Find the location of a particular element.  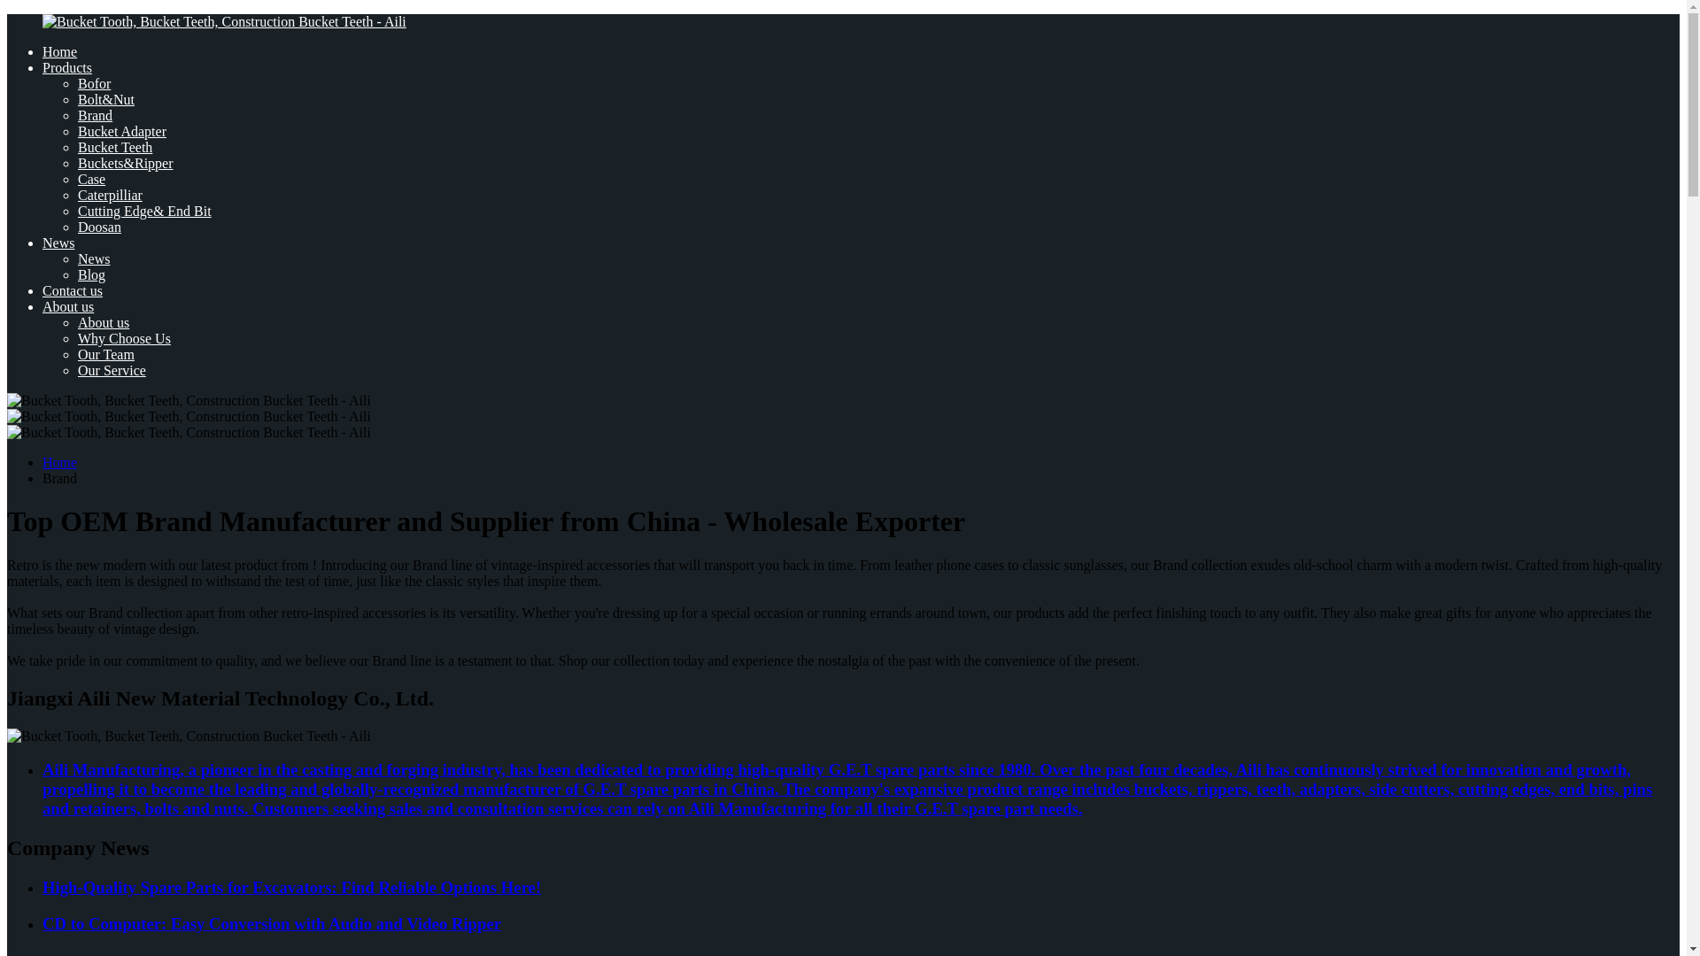

Our Service is located at coordinates (112, 370).